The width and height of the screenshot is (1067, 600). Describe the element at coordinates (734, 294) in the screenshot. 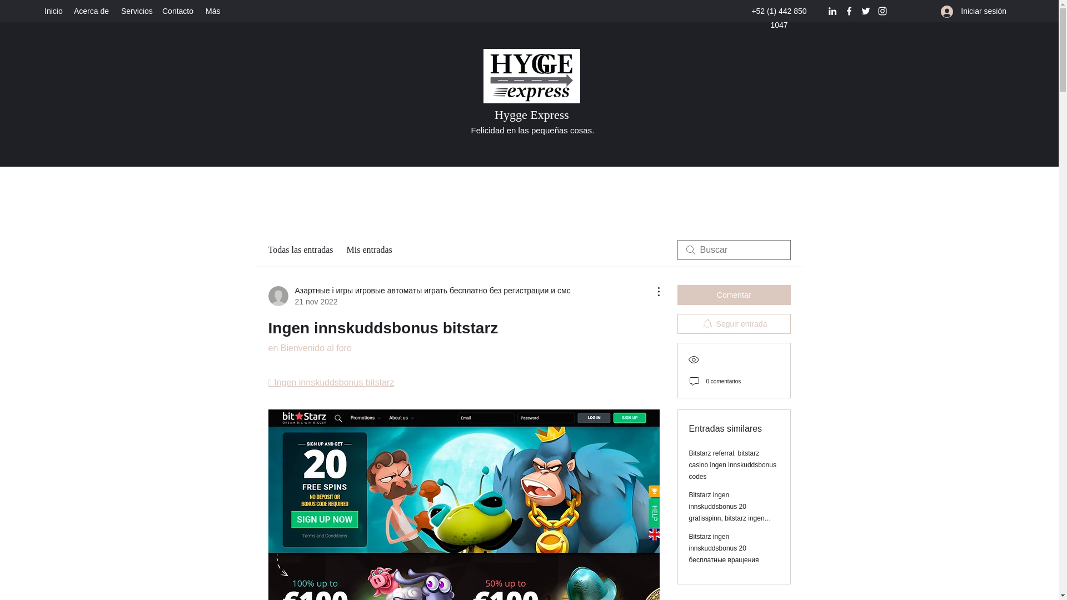

I see `Comentar` at that location.